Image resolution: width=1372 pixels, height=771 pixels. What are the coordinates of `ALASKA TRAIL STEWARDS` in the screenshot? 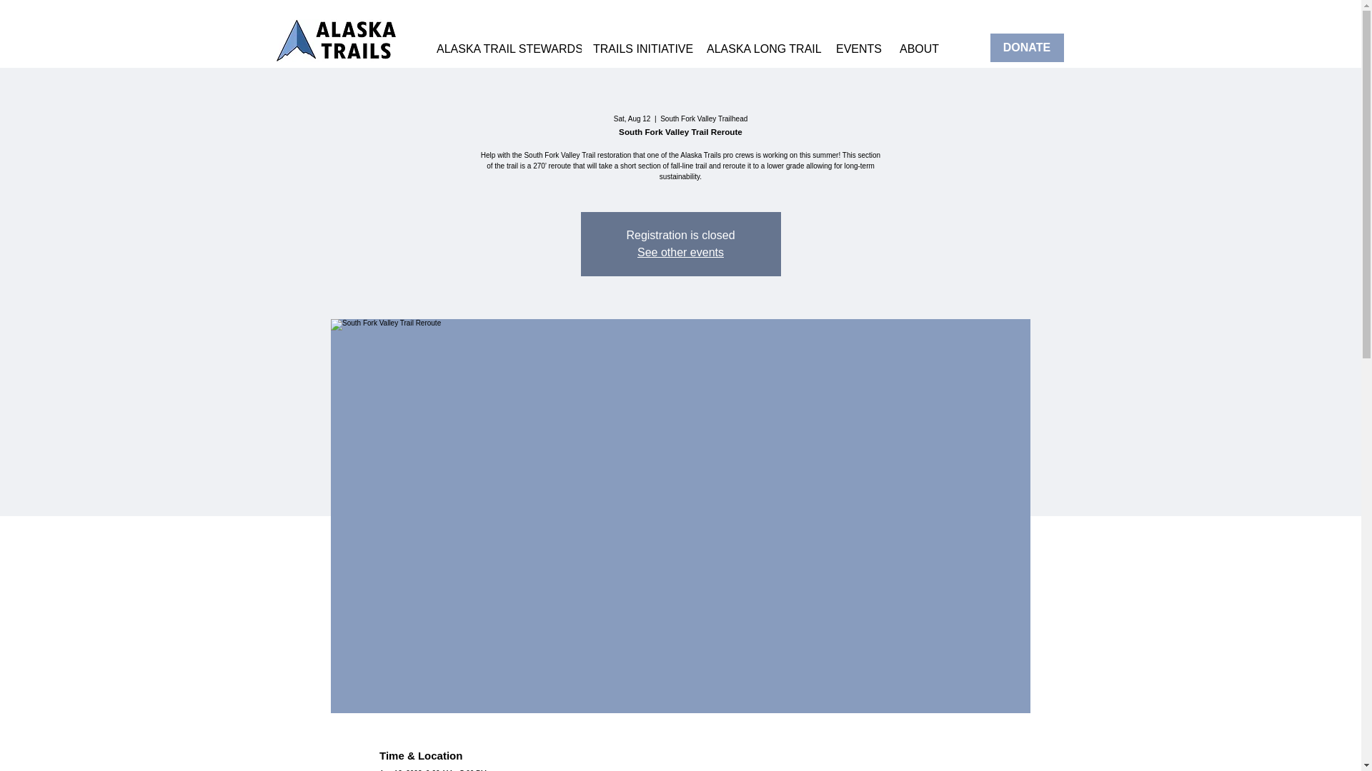 It's located at (503, 49).